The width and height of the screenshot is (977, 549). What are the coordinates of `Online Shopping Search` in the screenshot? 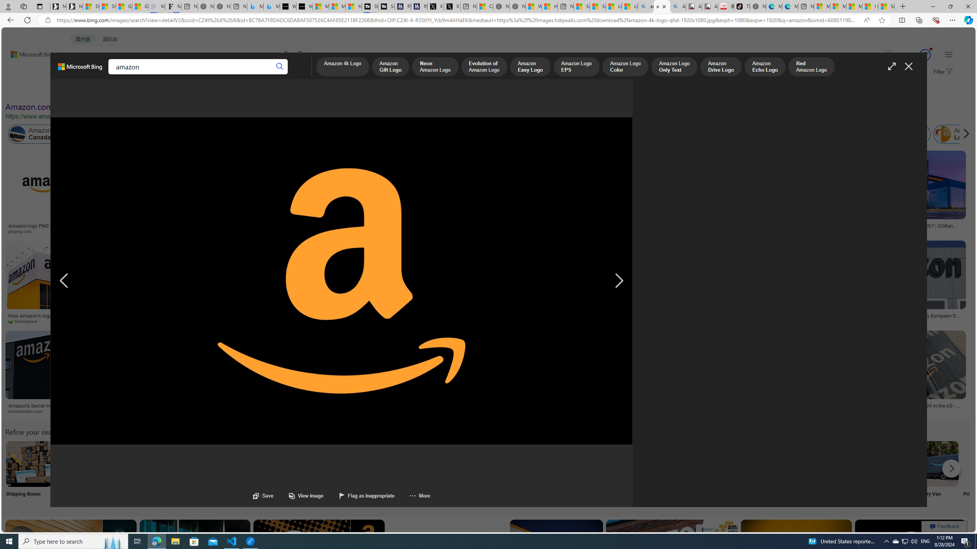 It's located at (79, 474).